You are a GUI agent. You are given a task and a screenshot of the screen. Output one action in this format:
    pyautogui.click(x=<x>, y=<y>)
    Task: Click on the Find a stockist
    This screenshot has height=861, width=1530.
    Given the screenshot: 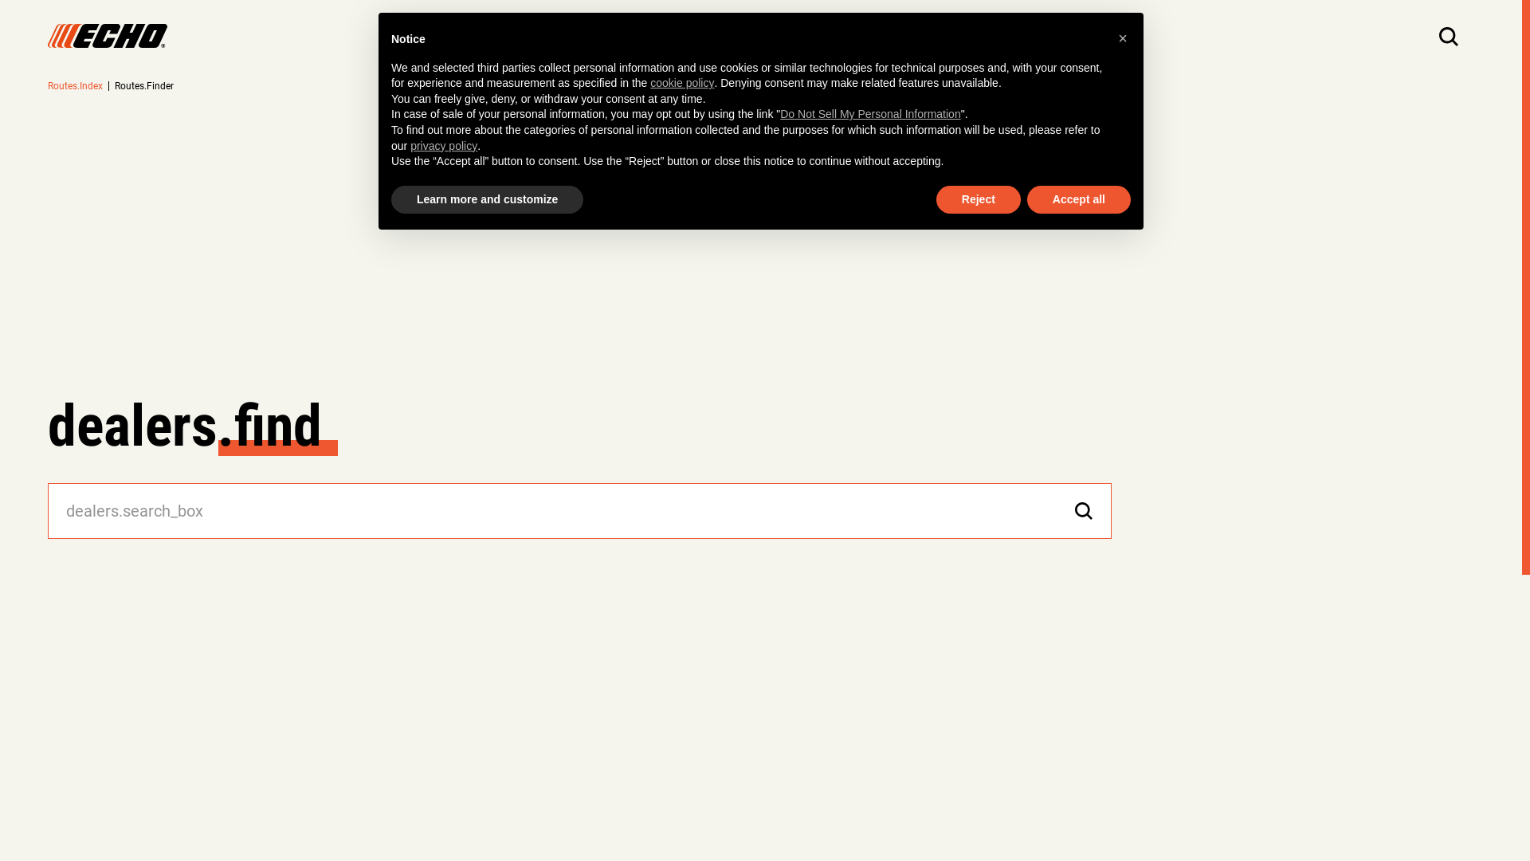 What is the action you would take?
    pyautogui.click(x=829, y=36)
    